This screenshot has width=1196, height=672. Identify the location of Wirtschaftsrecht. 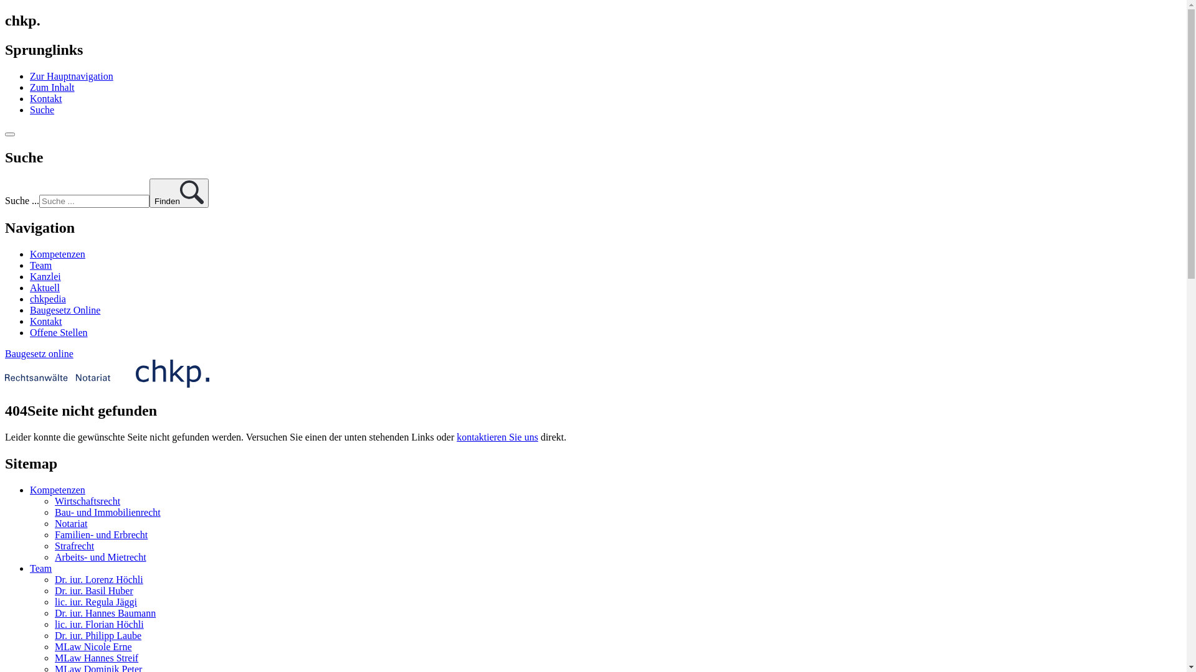
(87, 502).